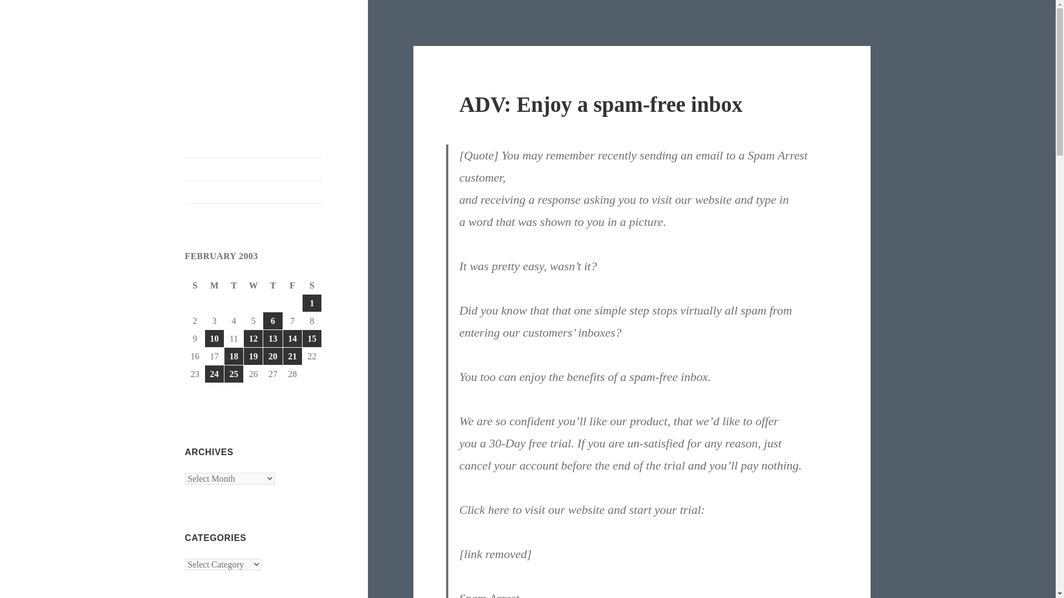 The width and height of the screenshot is (1064, 598). I want to click on 25, so click(234, 374).